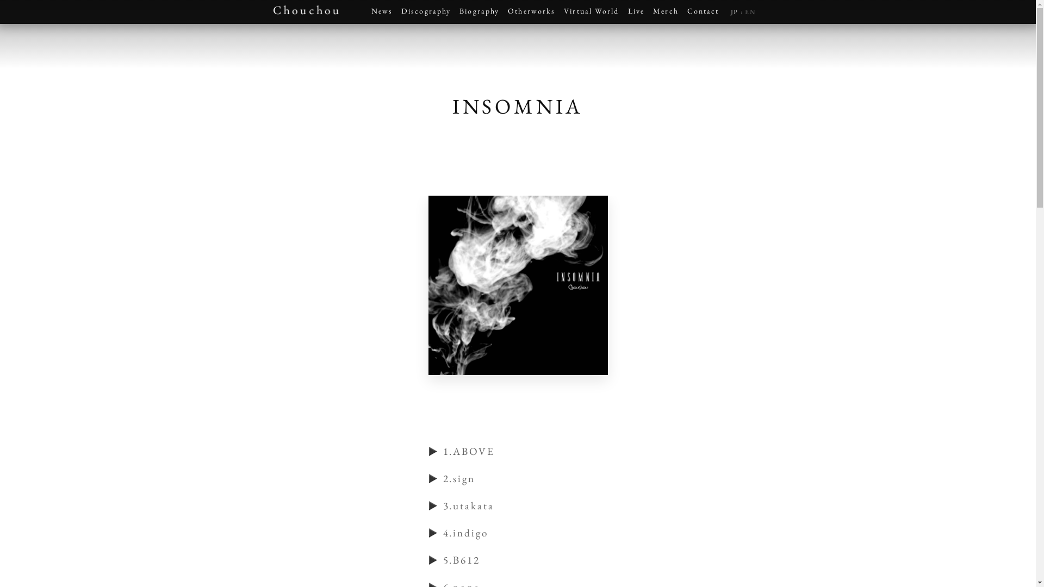  What do you see at coordinates (636, 12) in the screenshot?
I see `Live` at bounding box center [636, 12].